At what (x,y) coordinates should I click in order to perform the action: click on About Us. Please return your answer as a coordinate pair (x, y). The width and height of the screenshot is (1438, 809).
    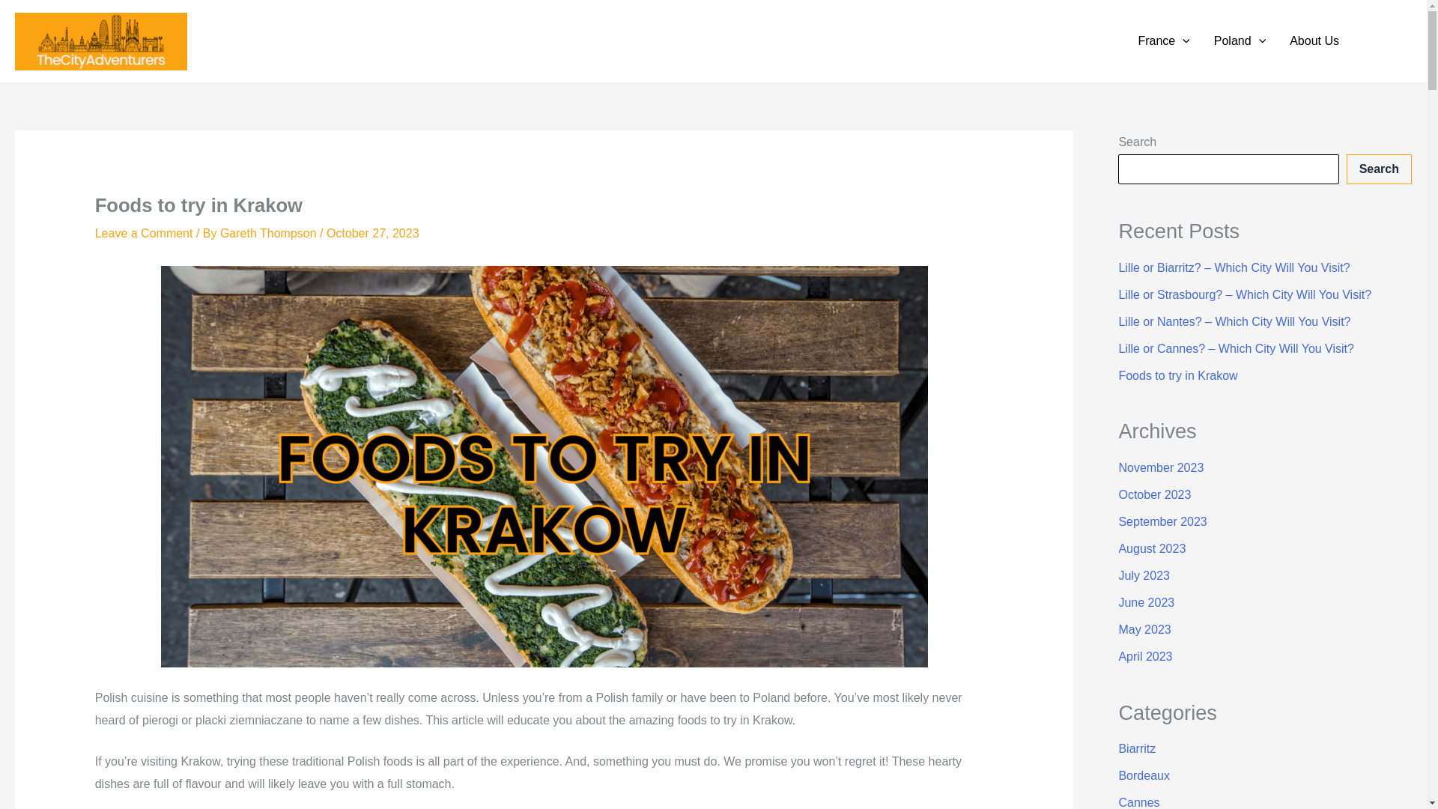
    Looking at the image, I should click on (1314, 41).